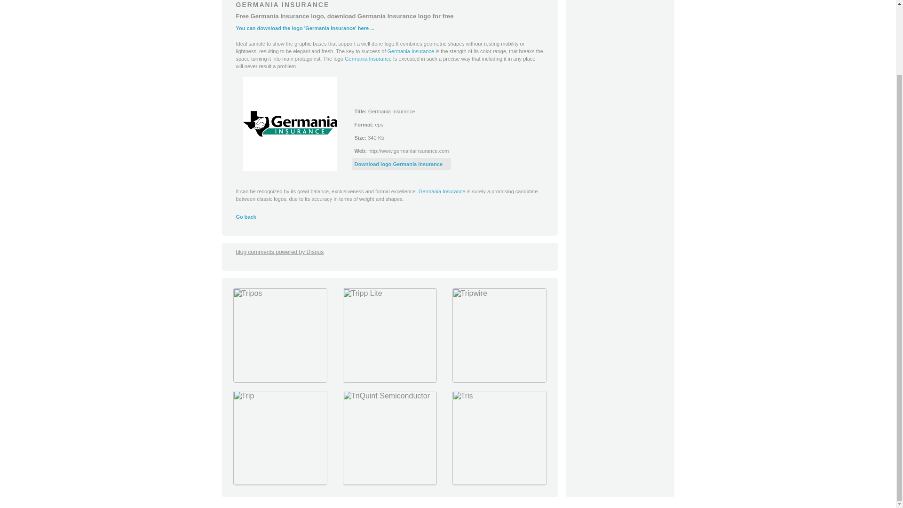 The width and height of the screenshot is (903, 508). I want to click on Download Logo Tripwire, so click(499, 380).